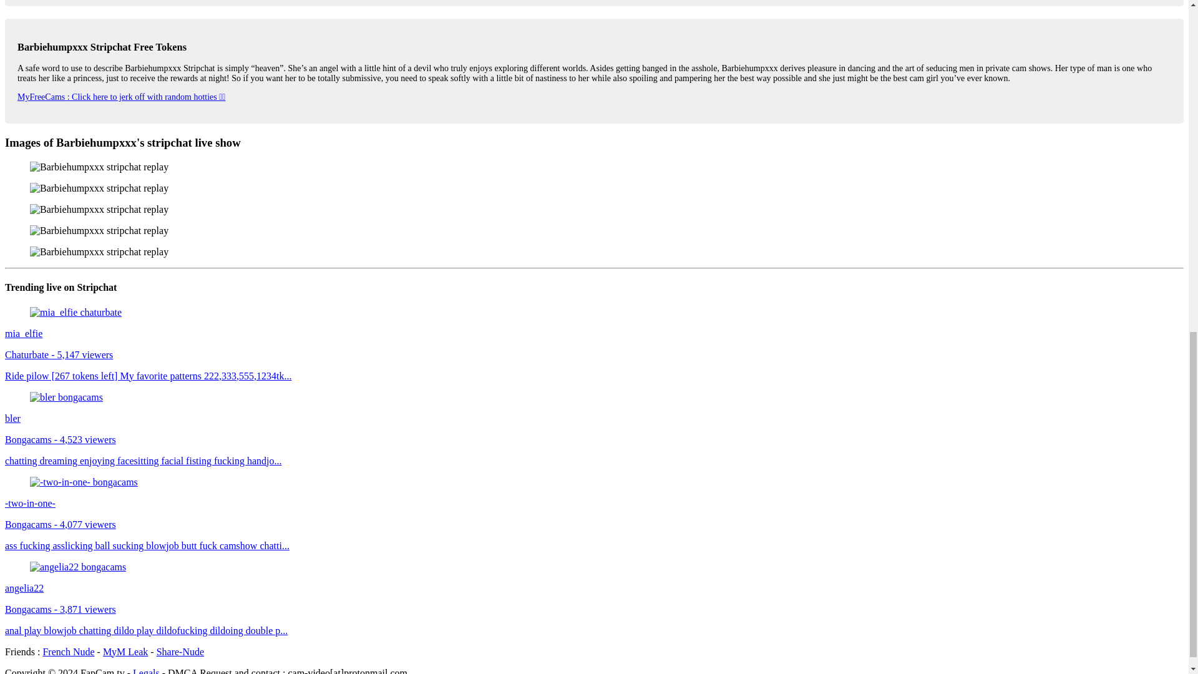 The image size is (1198, 674). What do you see at coordinates (68, 652) in the screenshot?
I see `French Nude` at bounding box center [68, 652].